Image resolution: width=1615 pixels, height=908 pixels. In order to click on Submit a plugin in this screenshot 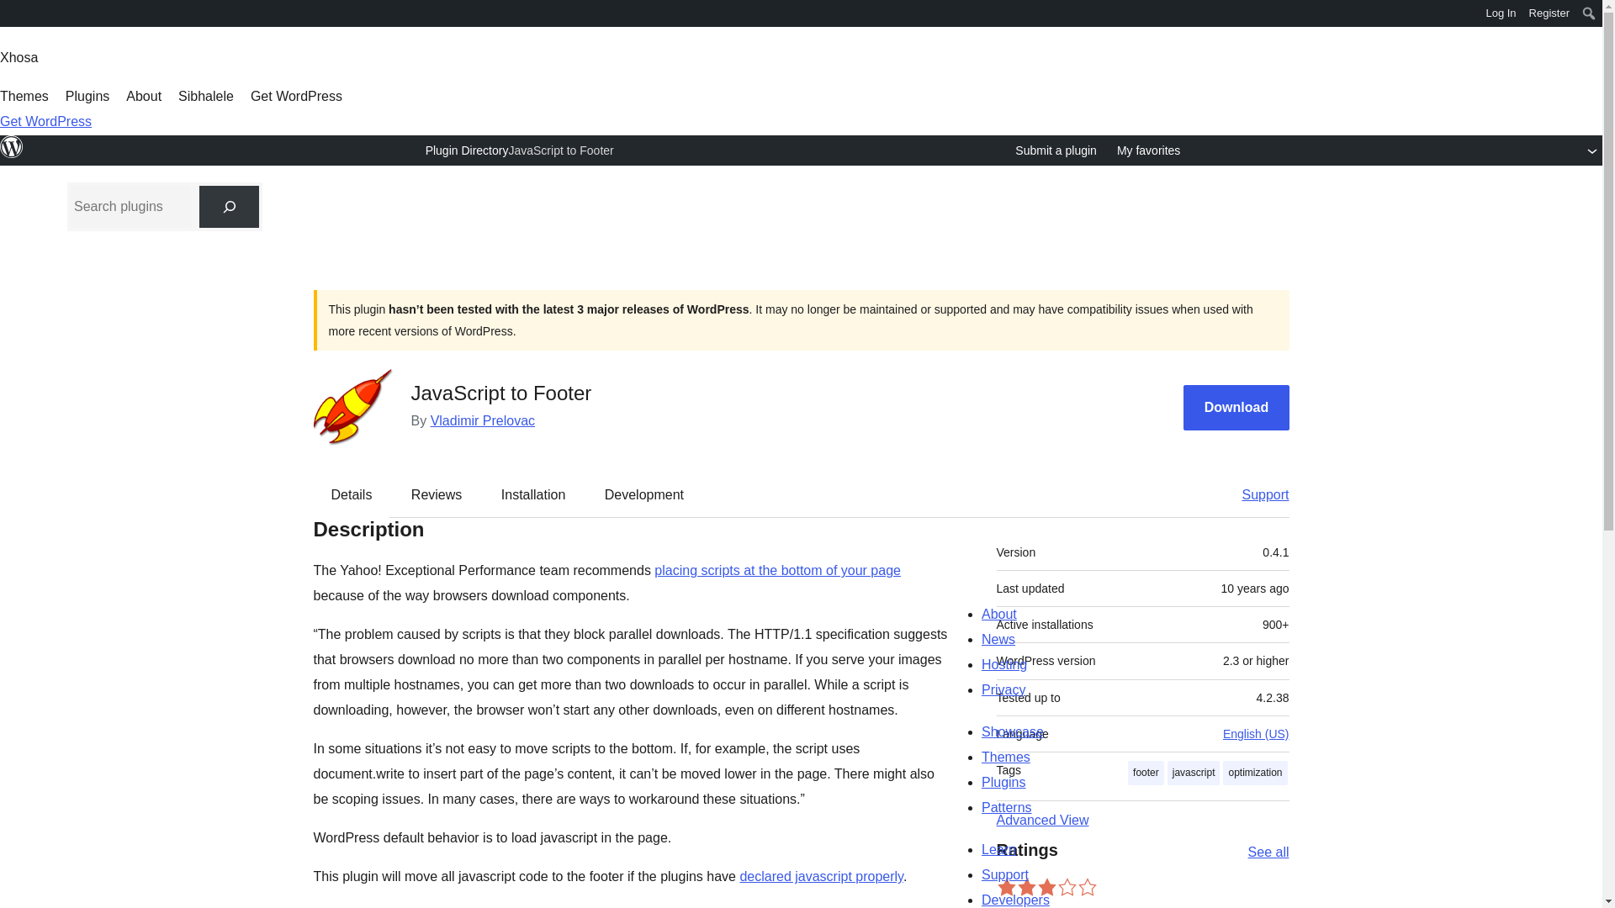, I will do `click(1056, 150)`.